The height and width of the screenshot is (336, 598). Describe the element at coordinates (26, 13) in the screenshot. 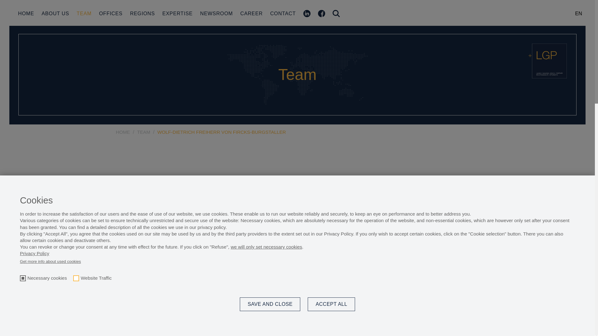

I see `HOME` at that location.